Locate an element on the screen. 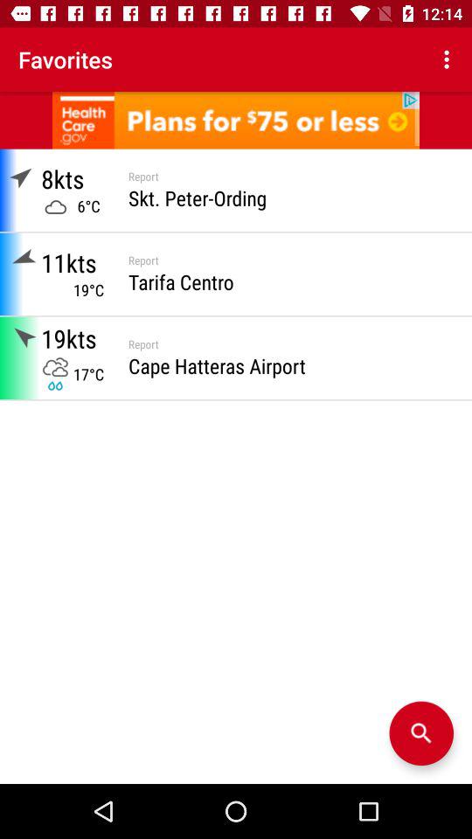 The height and width of the screenshot is (839, 472). select the cloud icon below the 8kts is located at coordinates (54, 206).